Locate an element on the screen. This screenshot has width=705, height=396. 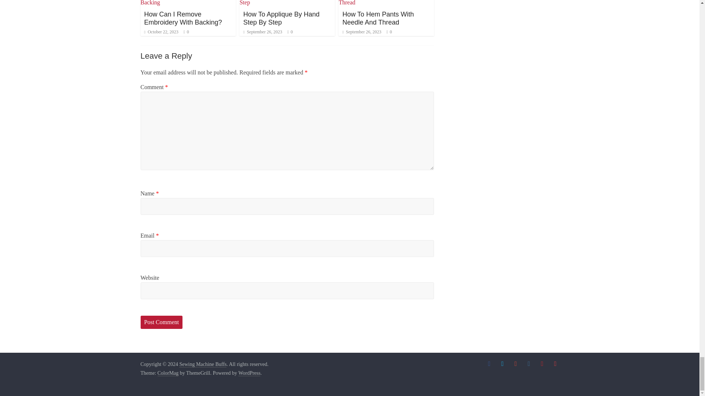
12:29 pm is located at coordinates (263, 32).